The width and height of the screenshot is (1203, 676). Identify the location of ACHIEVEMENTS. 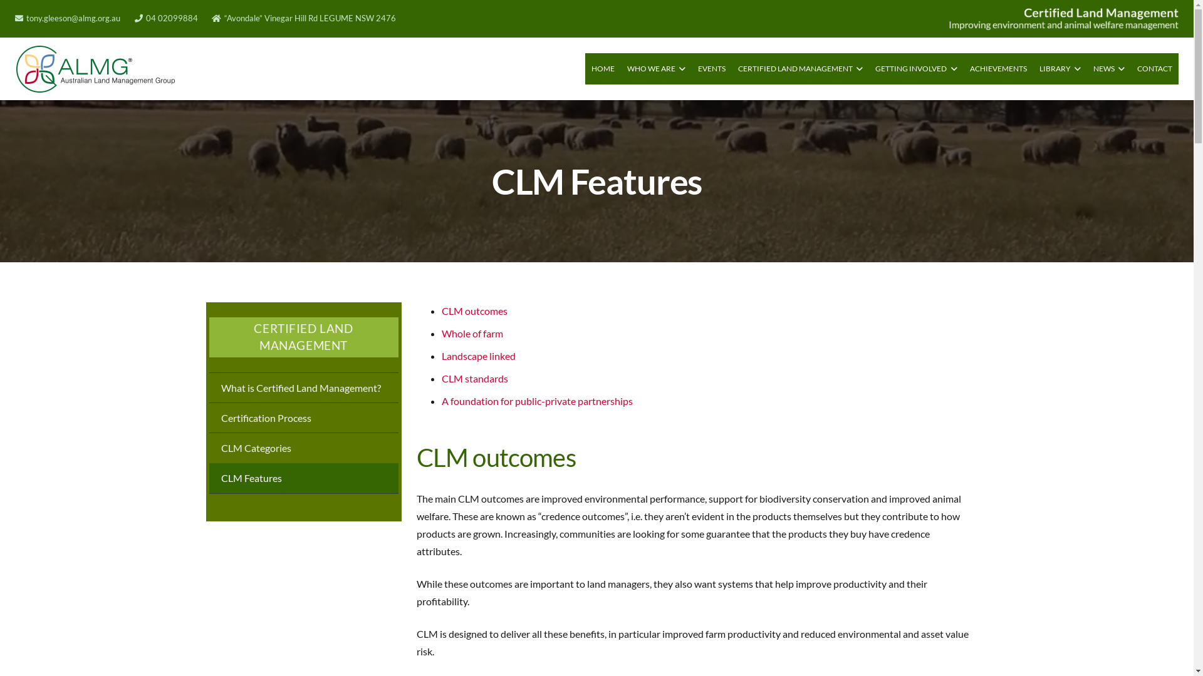
(999, 69).